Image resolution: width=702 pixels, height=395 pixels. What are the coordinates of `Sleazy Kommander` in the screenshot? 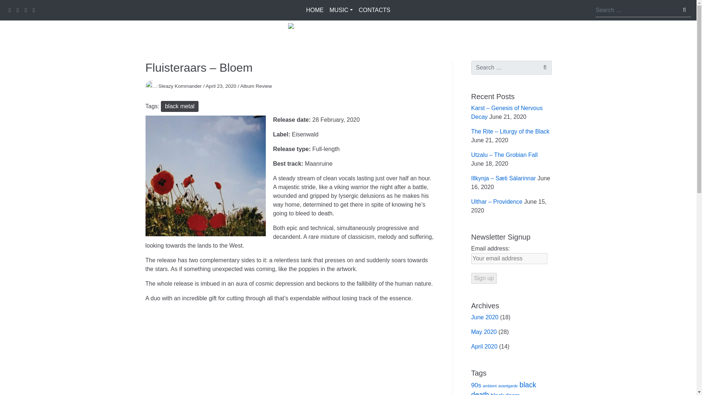 It's located at (180, 86).